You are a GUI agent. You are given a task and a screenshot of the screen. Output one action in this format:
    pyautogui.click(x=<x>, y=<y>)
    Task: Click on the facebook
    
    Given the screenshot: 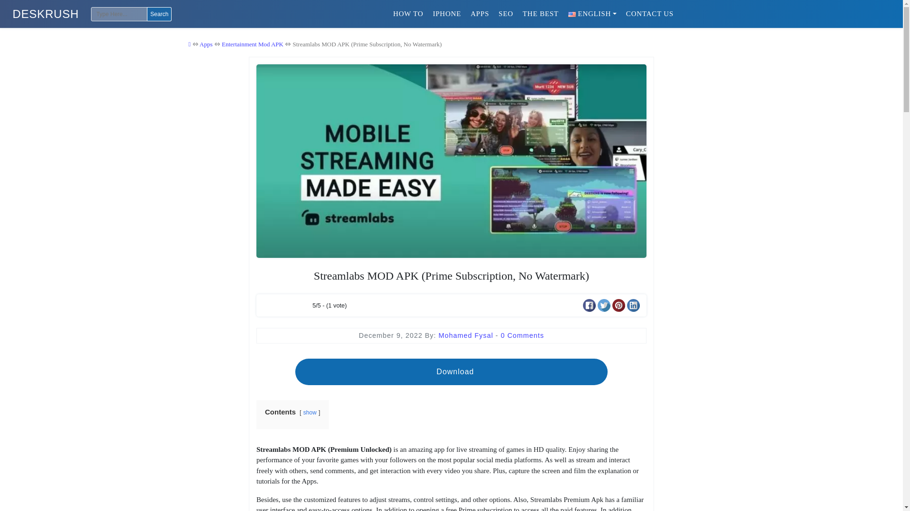 What is the action you would take?
    pyautogui.click(x=590, y=305)
    